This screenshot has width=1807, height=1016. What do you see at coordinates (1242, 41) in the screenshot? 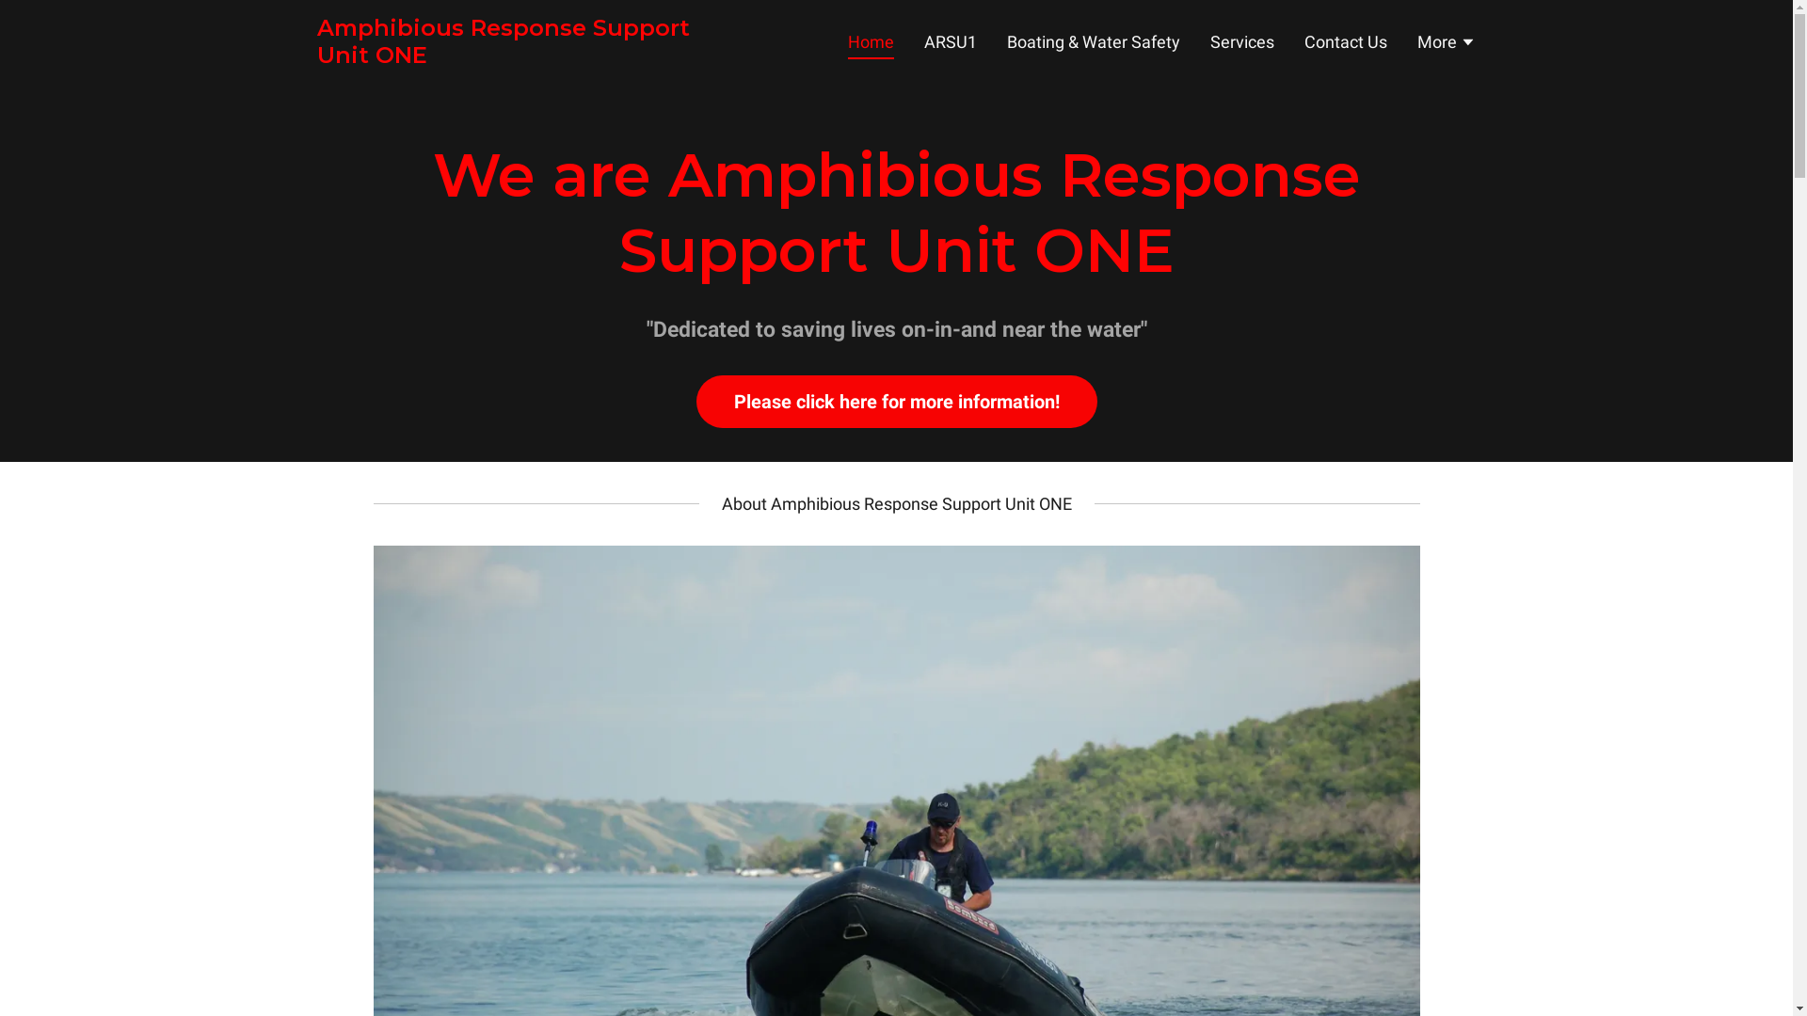
I see `Services` at bounding box center [1242, 41].